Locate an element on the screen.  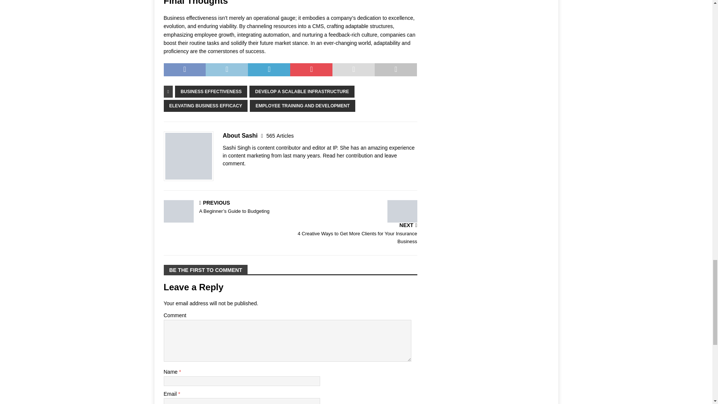
More articles written by Sashi' is located at coordinates (280, 136).